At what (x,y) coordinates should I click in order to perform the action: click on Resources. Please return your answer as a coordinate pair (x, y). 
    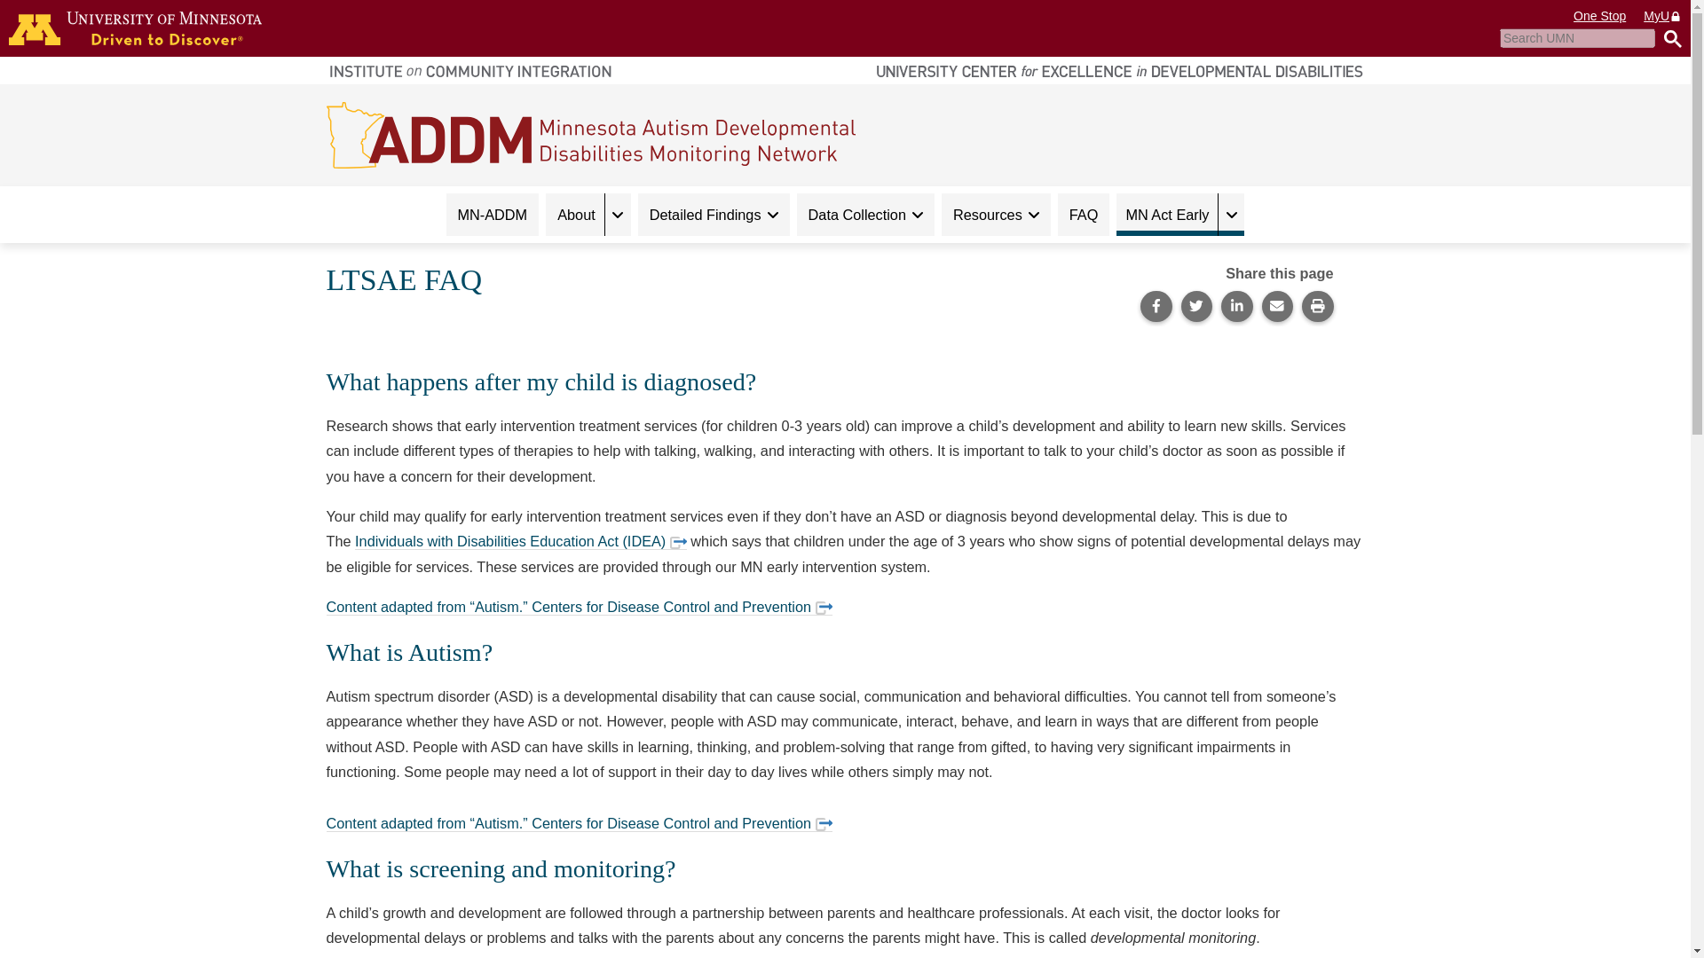
    Looking at the image, I should click on (996, 215).